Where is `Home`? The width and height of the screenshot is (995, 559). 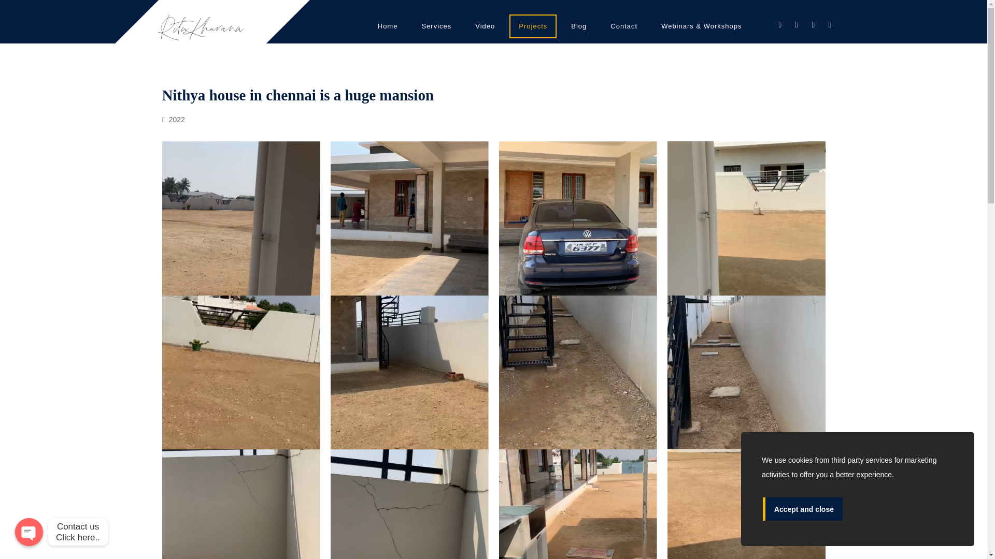 Home is located at coordinates (388, 26).